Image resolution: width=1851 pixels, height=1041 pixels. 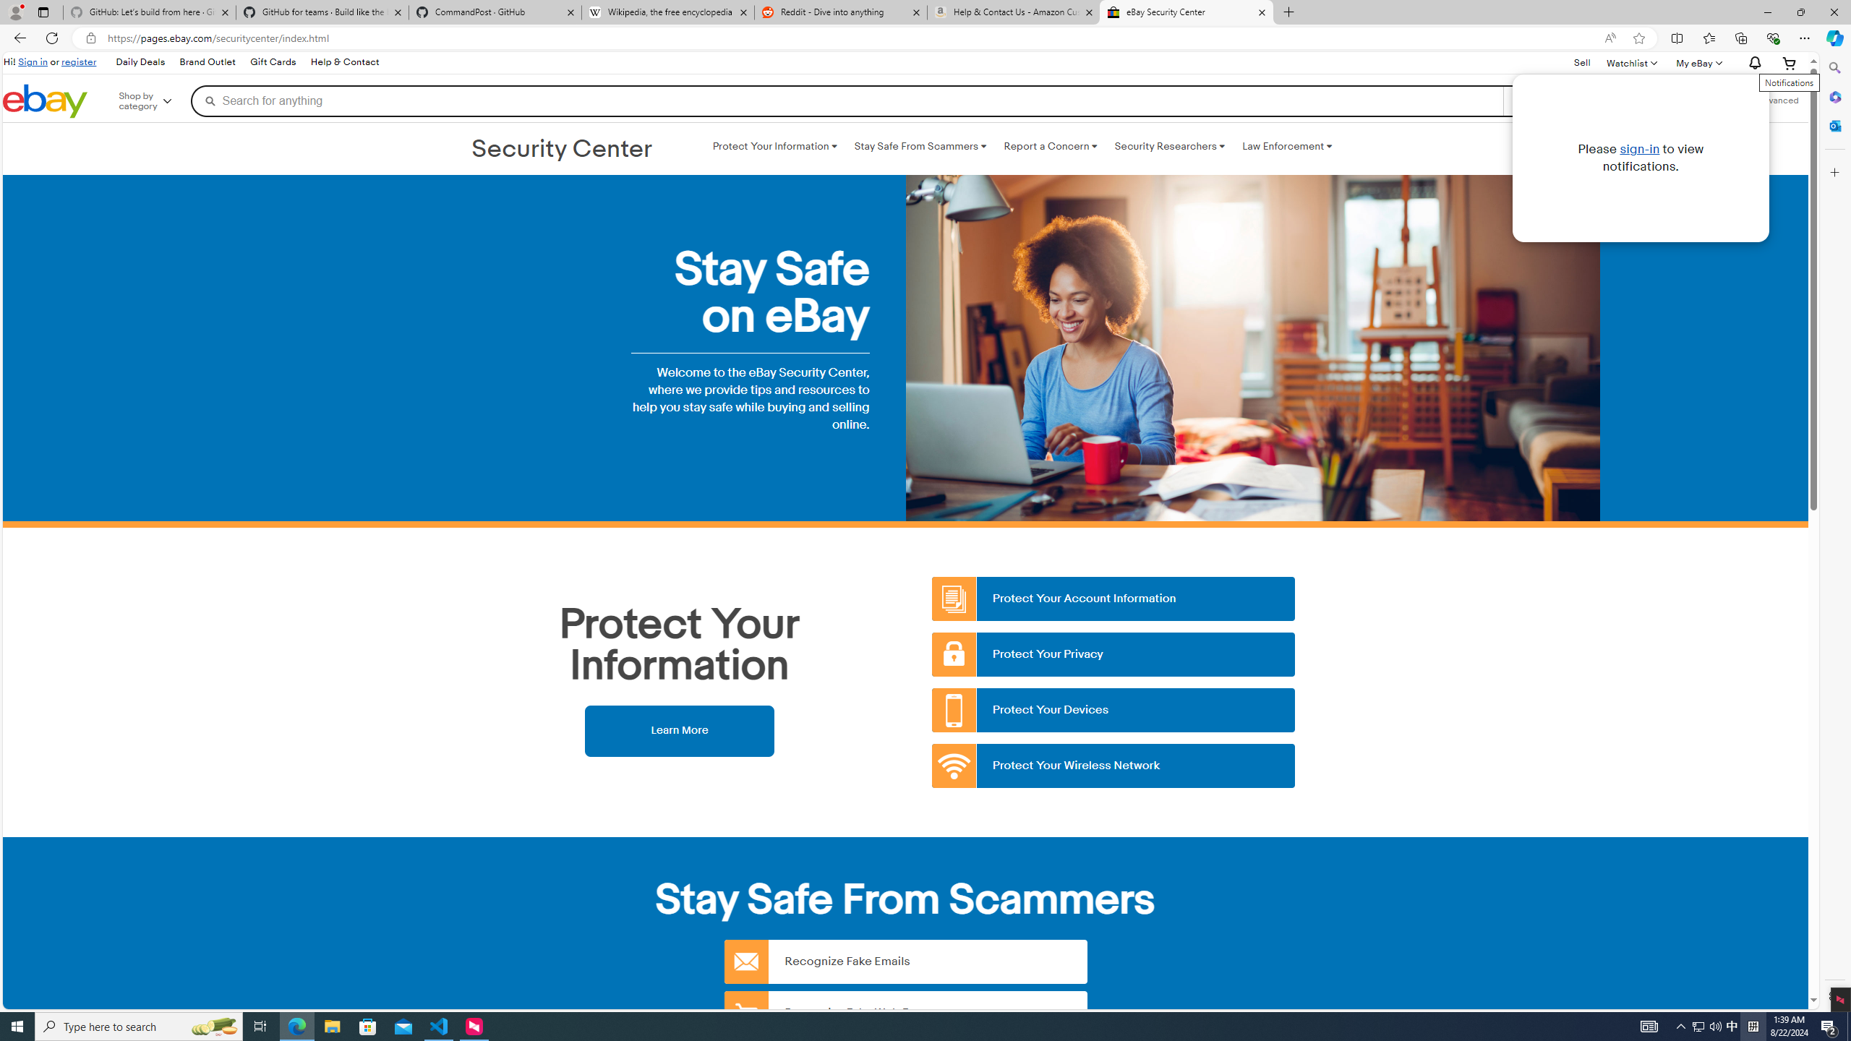 What do you see at coordinates (847, 100) in the screenshot?
I see `Search for anything` at bounding box center [847, 100].